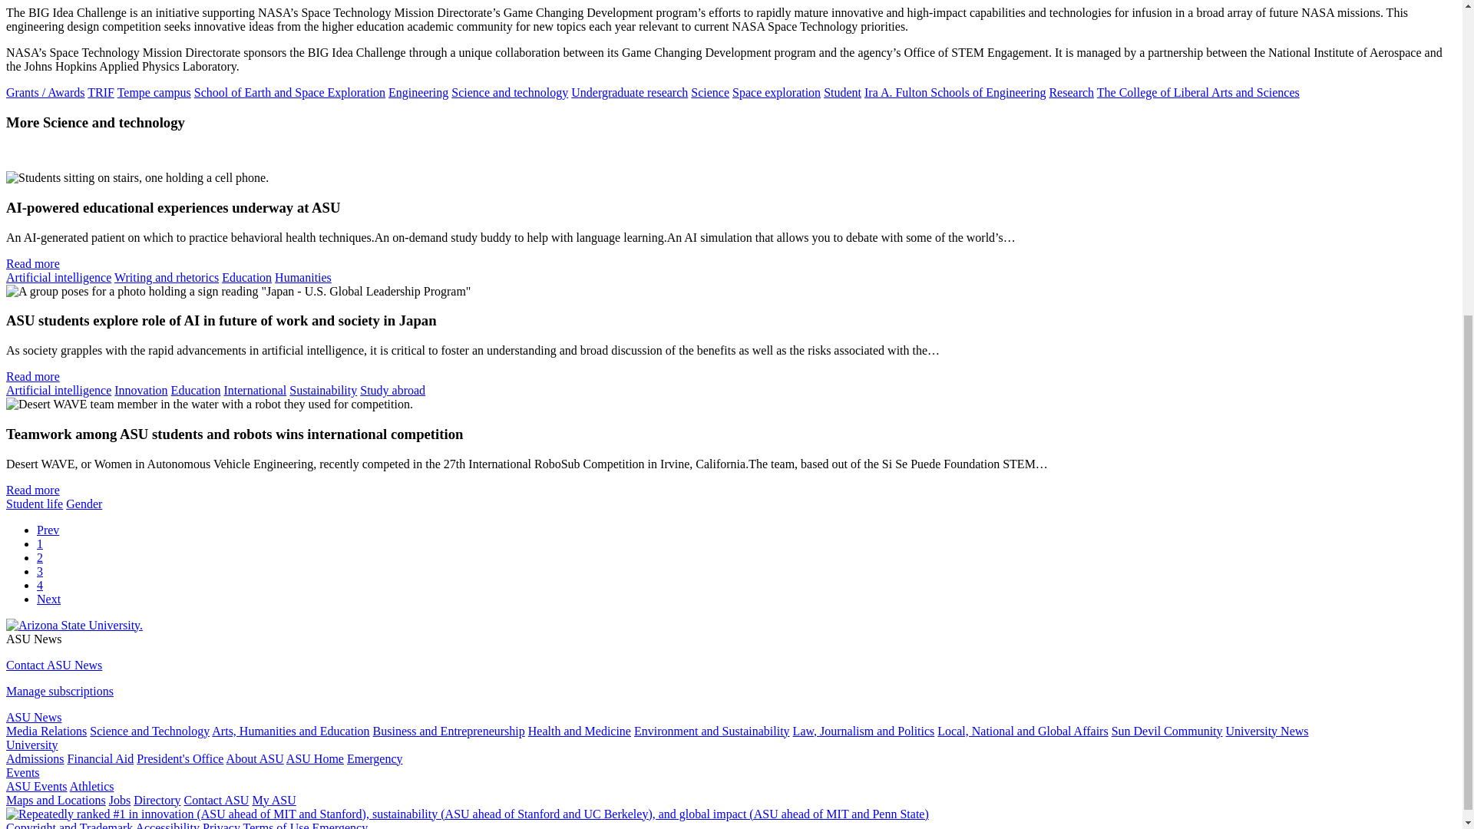 The width and height of the screenshot is (1474, 829). Describe the element at coordinates (509, 92) in the screenshot. I see `Science and technology` at that location.